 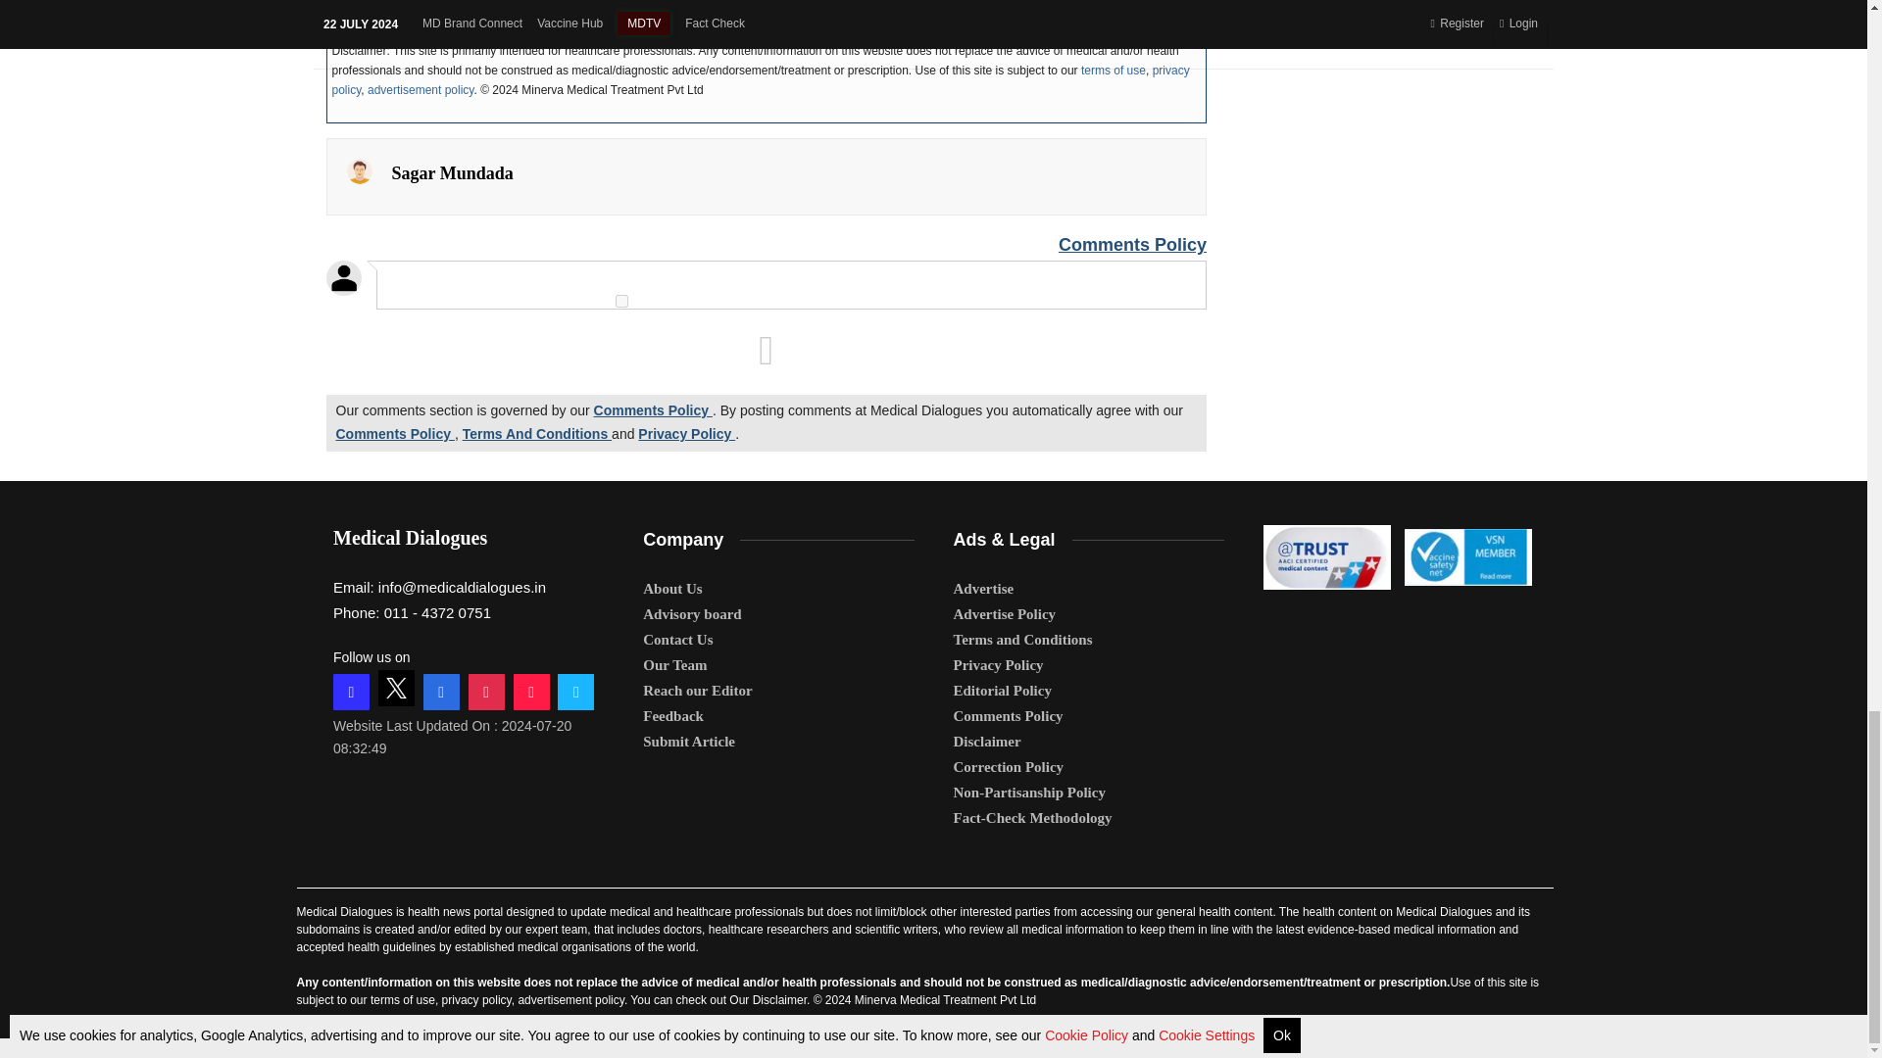 I want to click on sagar mundada, so click(x=359, y=170).